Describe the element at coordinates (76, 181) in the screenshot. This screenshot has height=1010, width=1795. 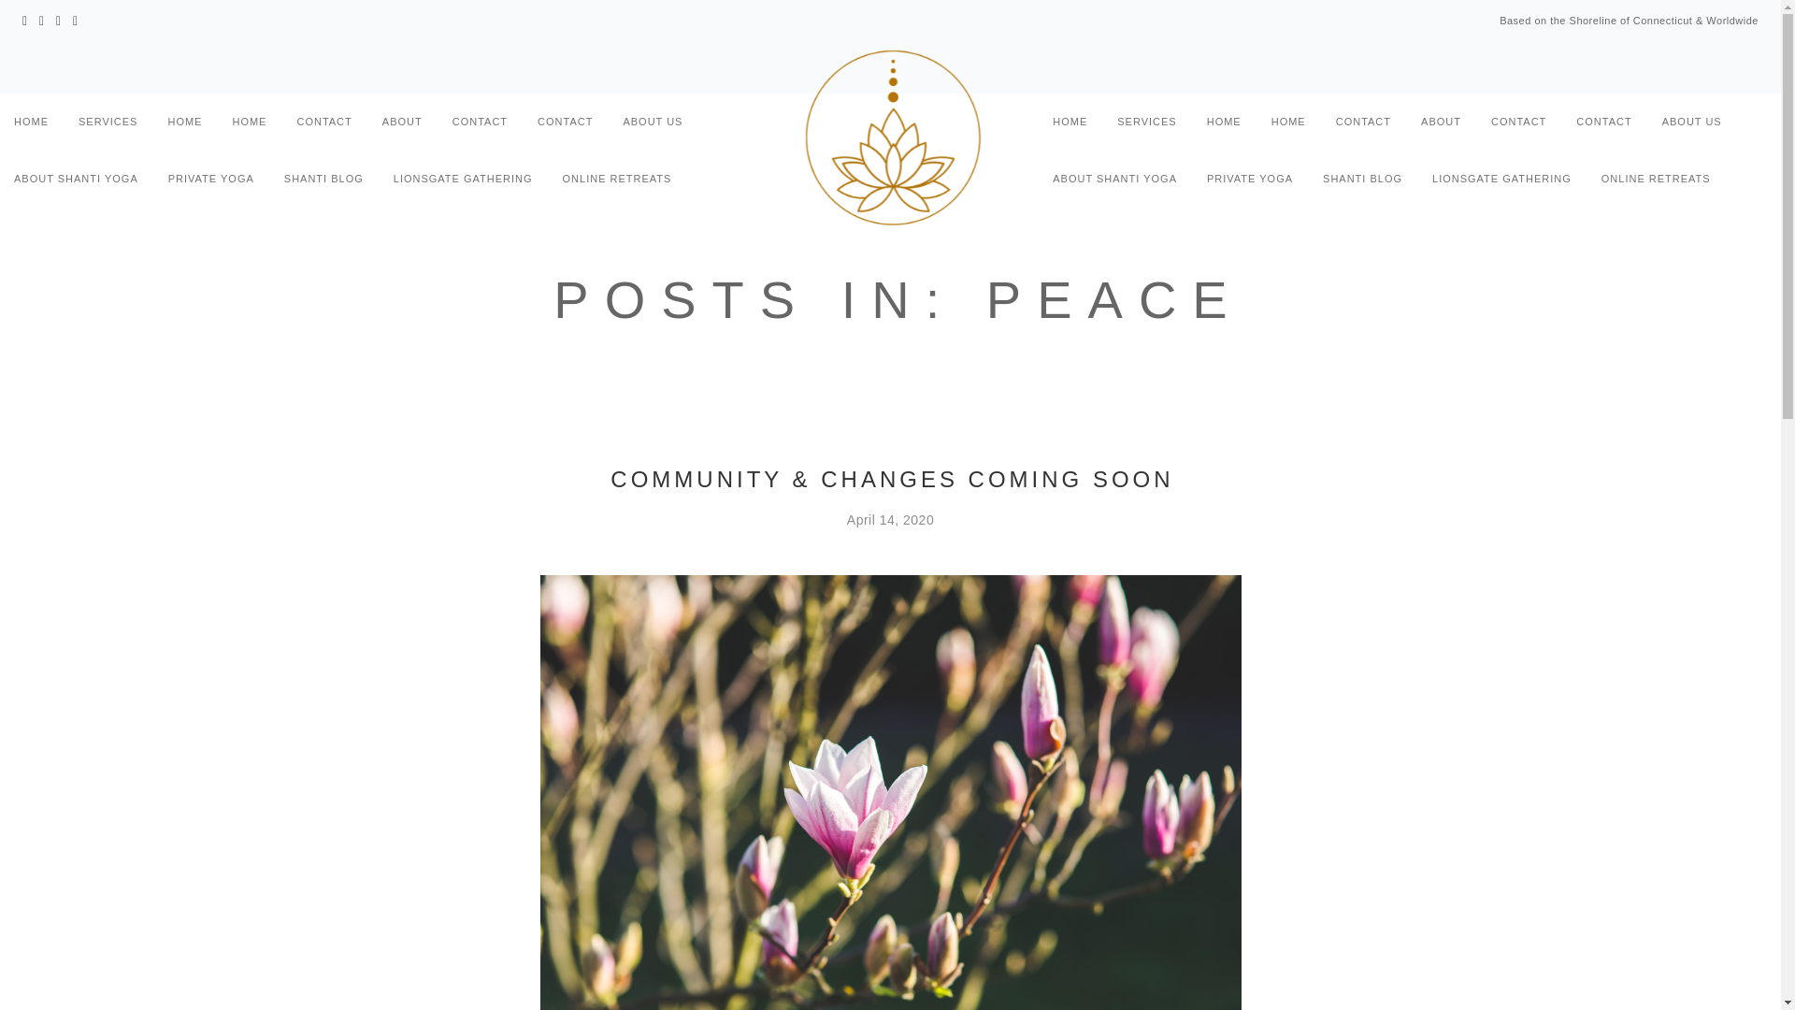
I see `ABOUT SHANTI YOGA` at that location.